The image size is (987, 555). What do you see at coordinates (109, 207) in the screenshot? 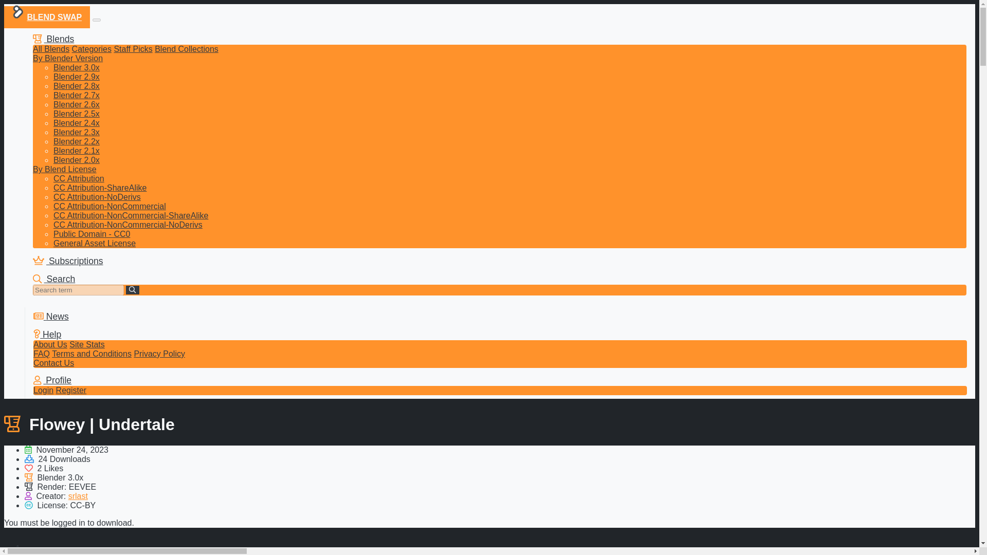
I see `CC Attribution-NonCommercial` at bounding box center [109, 207].